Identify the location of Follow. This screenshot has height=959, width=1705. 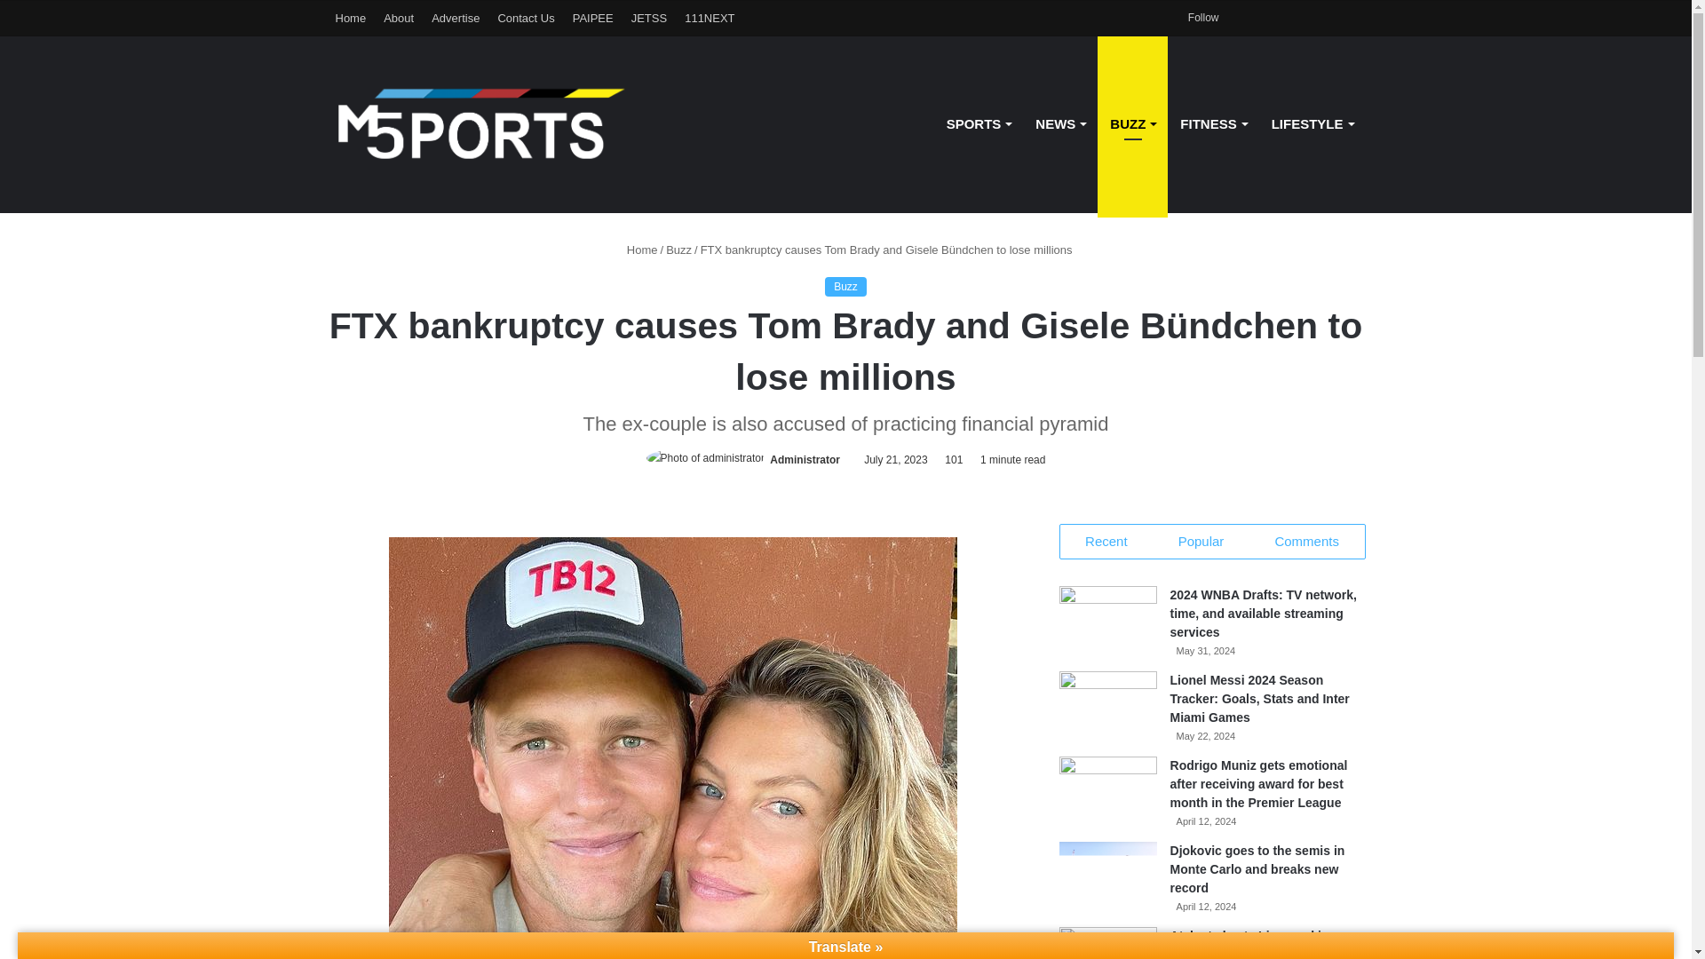
(1197, 18).